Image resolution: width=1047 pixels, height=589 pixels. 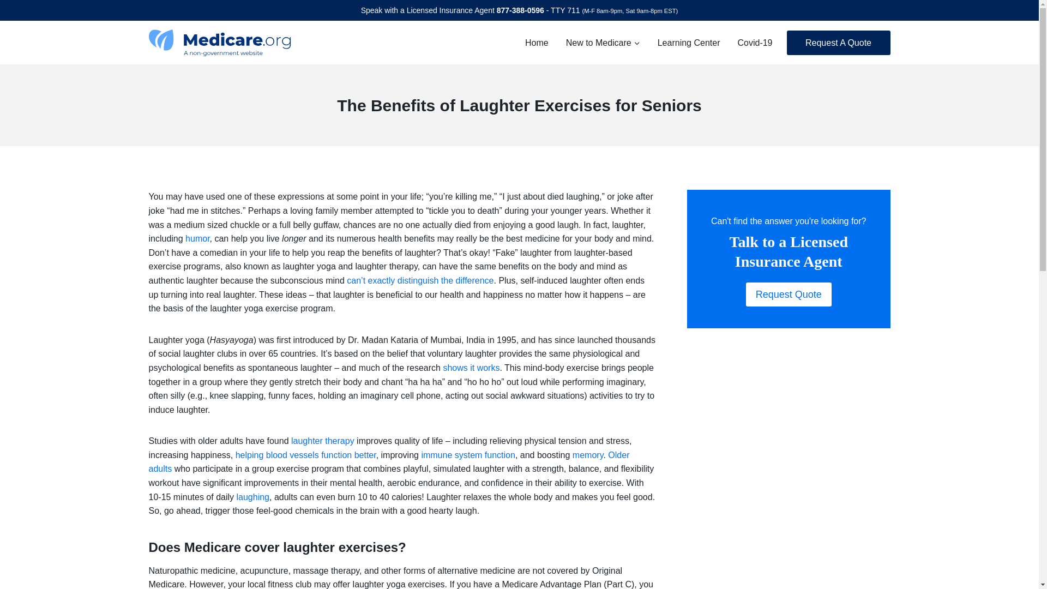 What do you see at coordinates (197, 238) in the screenshot?
I see `humor` at bounding box center [197, 238].